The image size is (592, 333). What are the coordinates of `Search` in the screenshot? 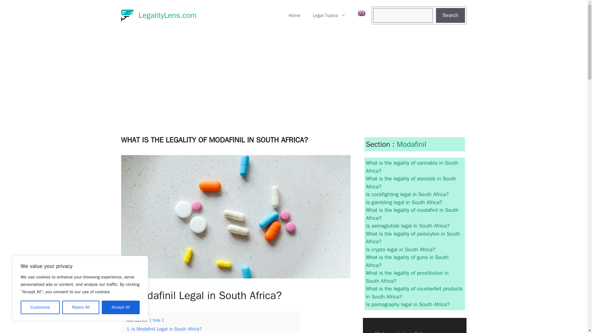 It's located at (450, 15).